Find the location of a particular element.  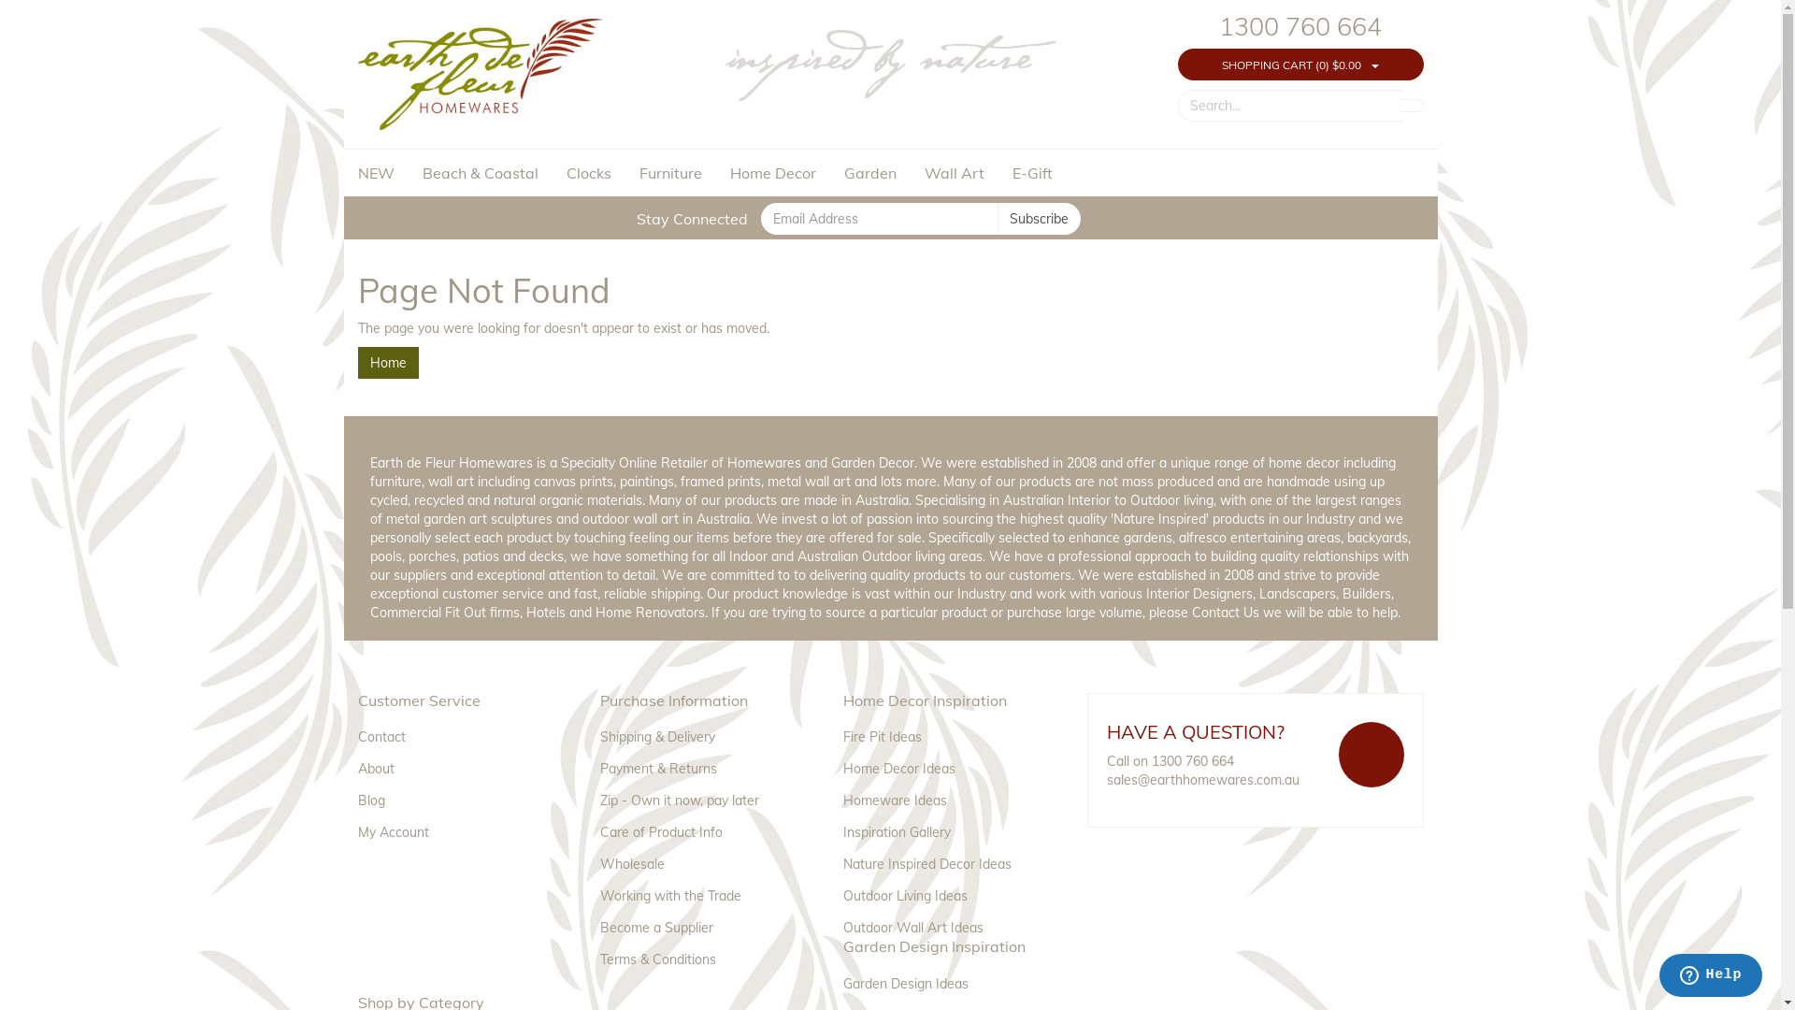

Home Decor Ideas is located at coordinates (944, 765).